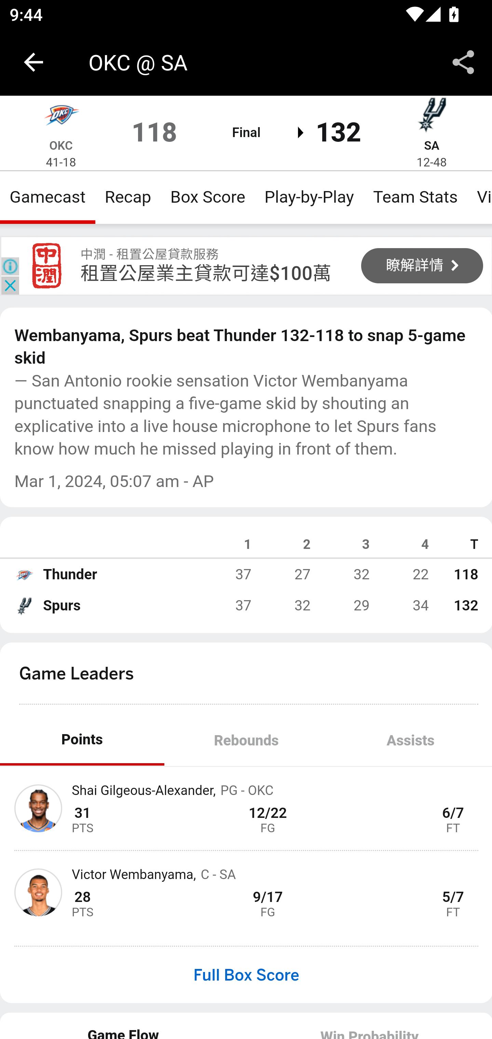 Image resolution: width=492 pixels, height=1039 pixels. Describe the element at coordinates (431, 145) in the screenshot. I see `SA` at that location.